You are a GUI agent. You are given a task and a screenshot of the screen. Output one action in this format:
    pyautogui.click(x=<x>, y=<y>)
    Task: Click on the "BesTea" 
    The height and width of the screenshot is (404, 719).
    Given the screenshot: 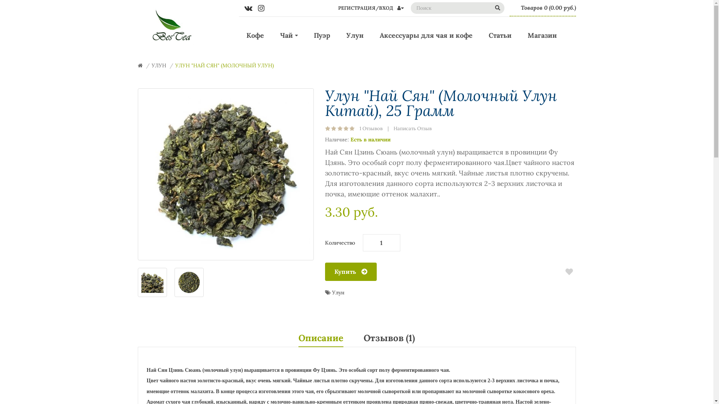 What is the action you would take?
    pyautogui.click(x=171, y=26)
    